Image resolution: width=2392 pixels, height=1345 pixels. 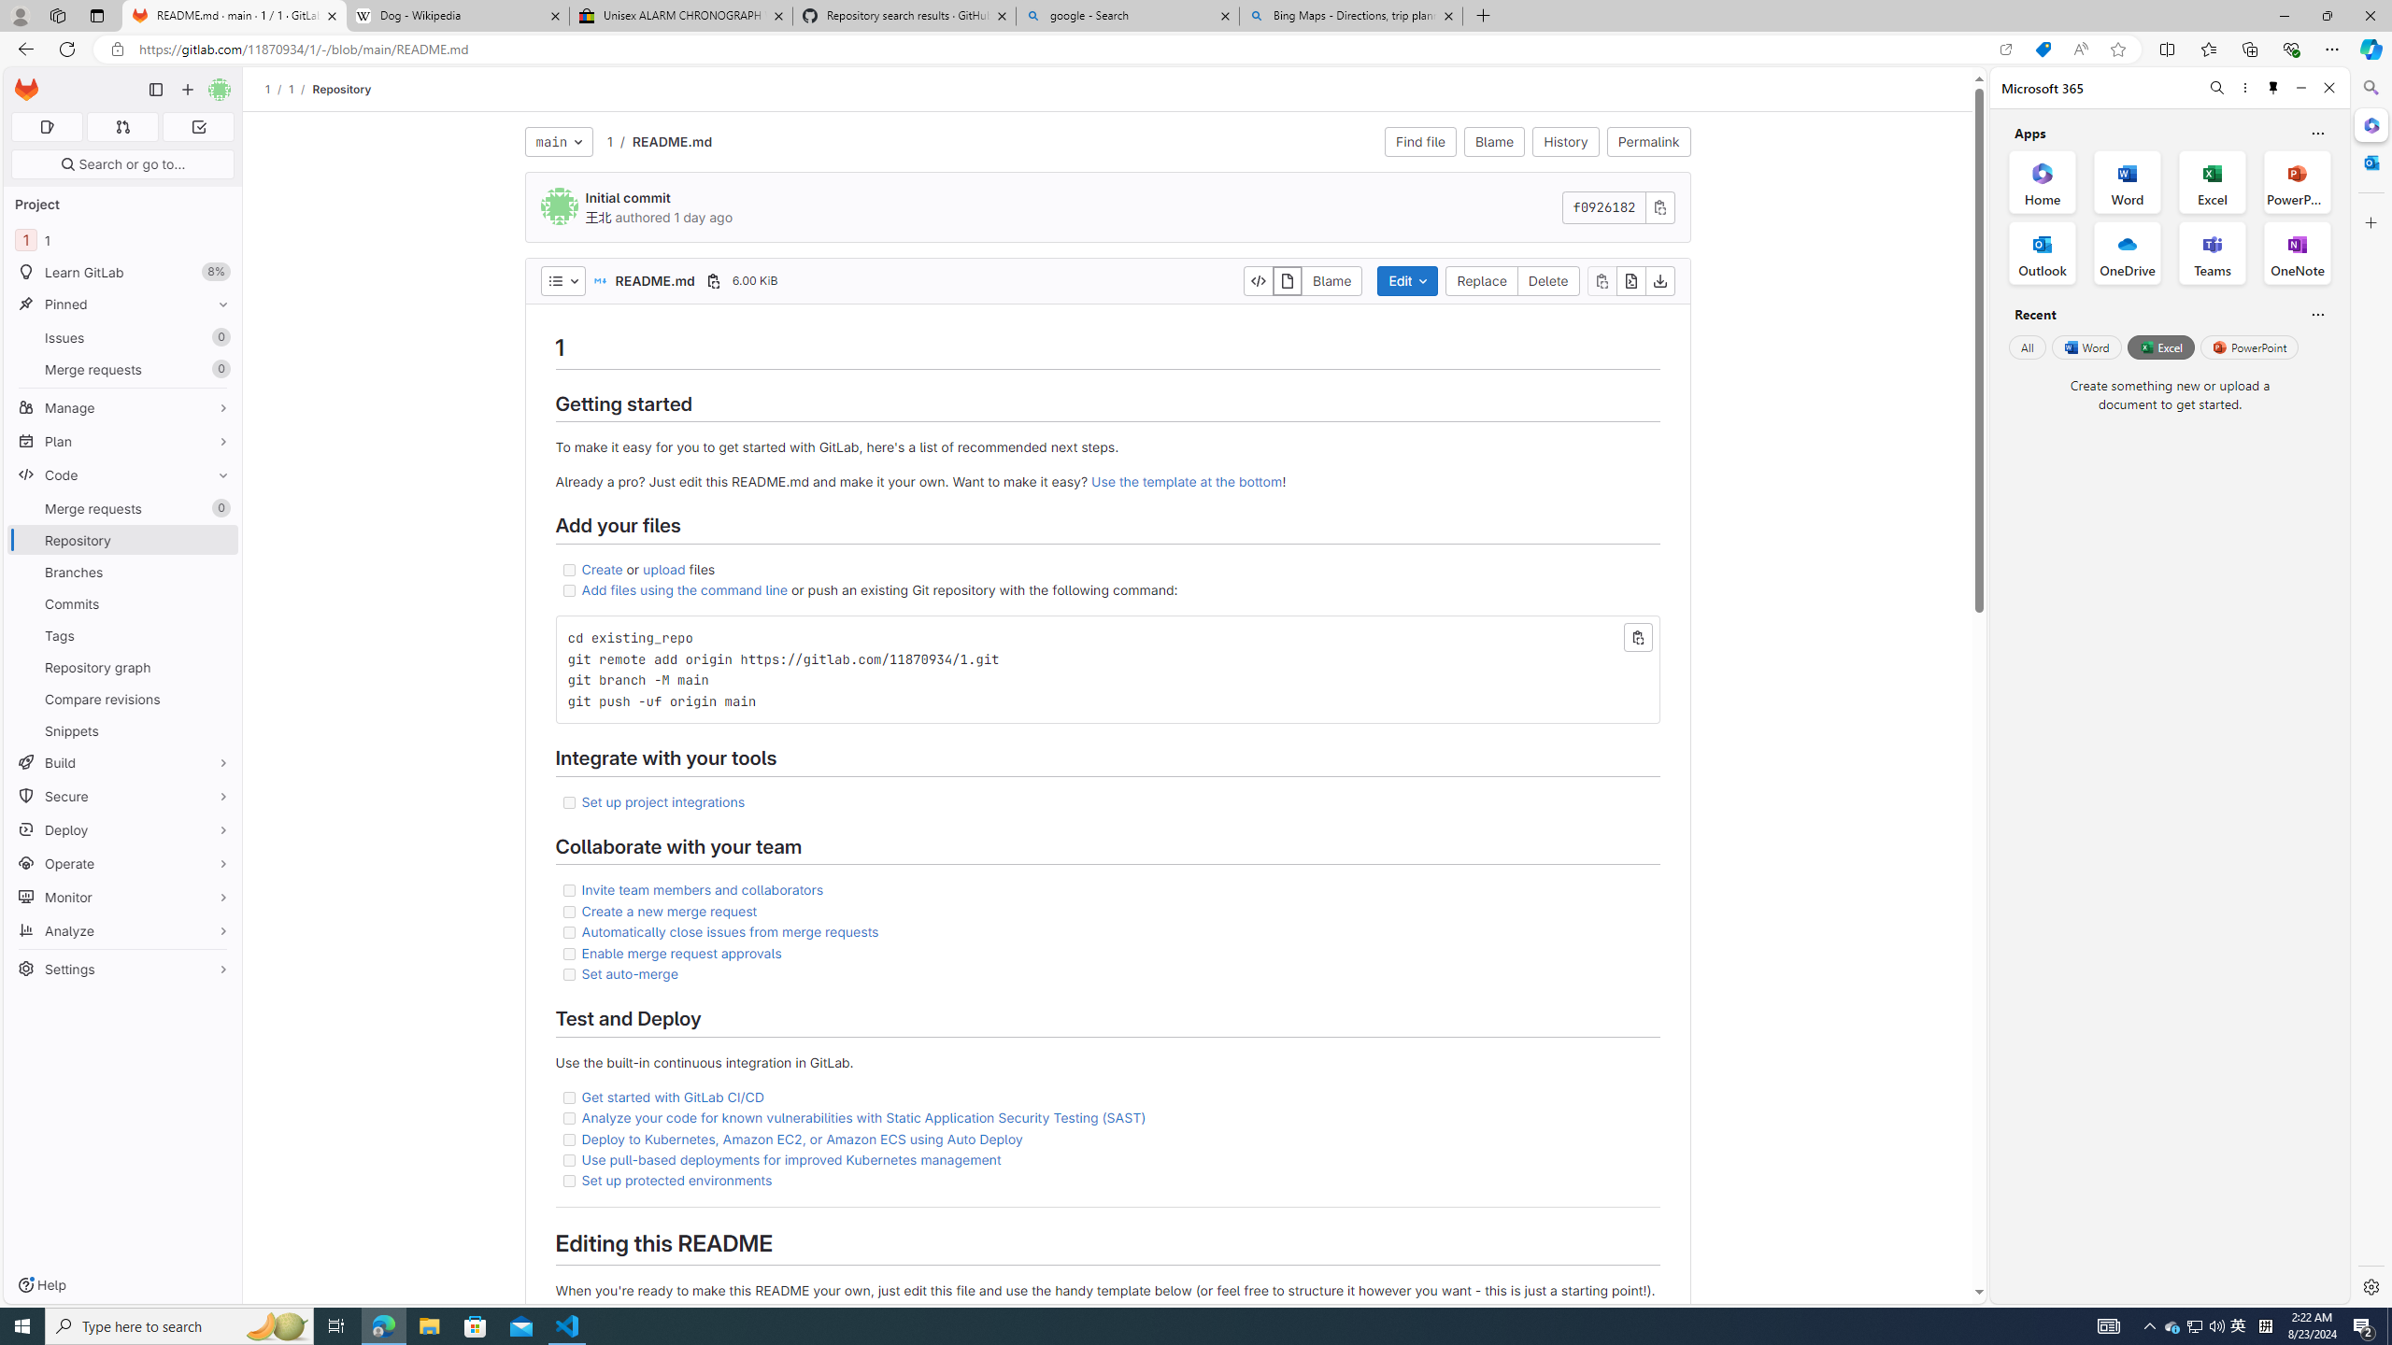 I want to click on Initial commit, so click(x=628, y=198).